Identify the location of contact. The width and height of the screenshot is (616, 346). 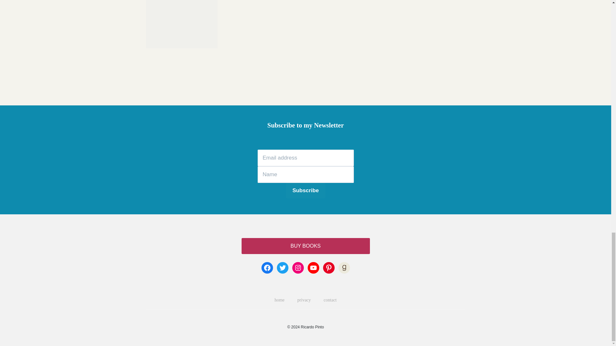
(330, 300).